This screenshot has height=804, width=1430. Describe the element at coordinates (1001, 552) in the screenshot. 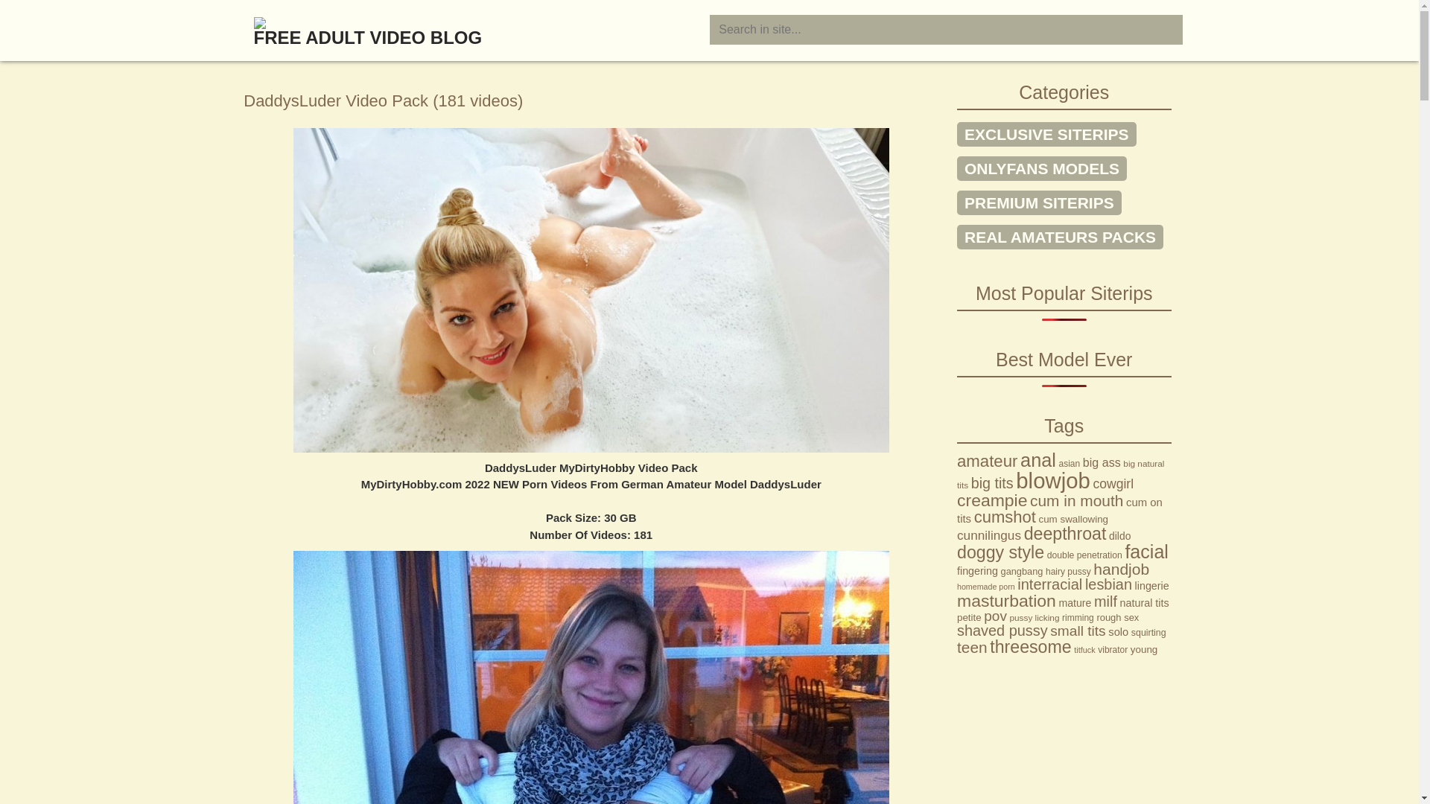

I see `doggy style` at that location.